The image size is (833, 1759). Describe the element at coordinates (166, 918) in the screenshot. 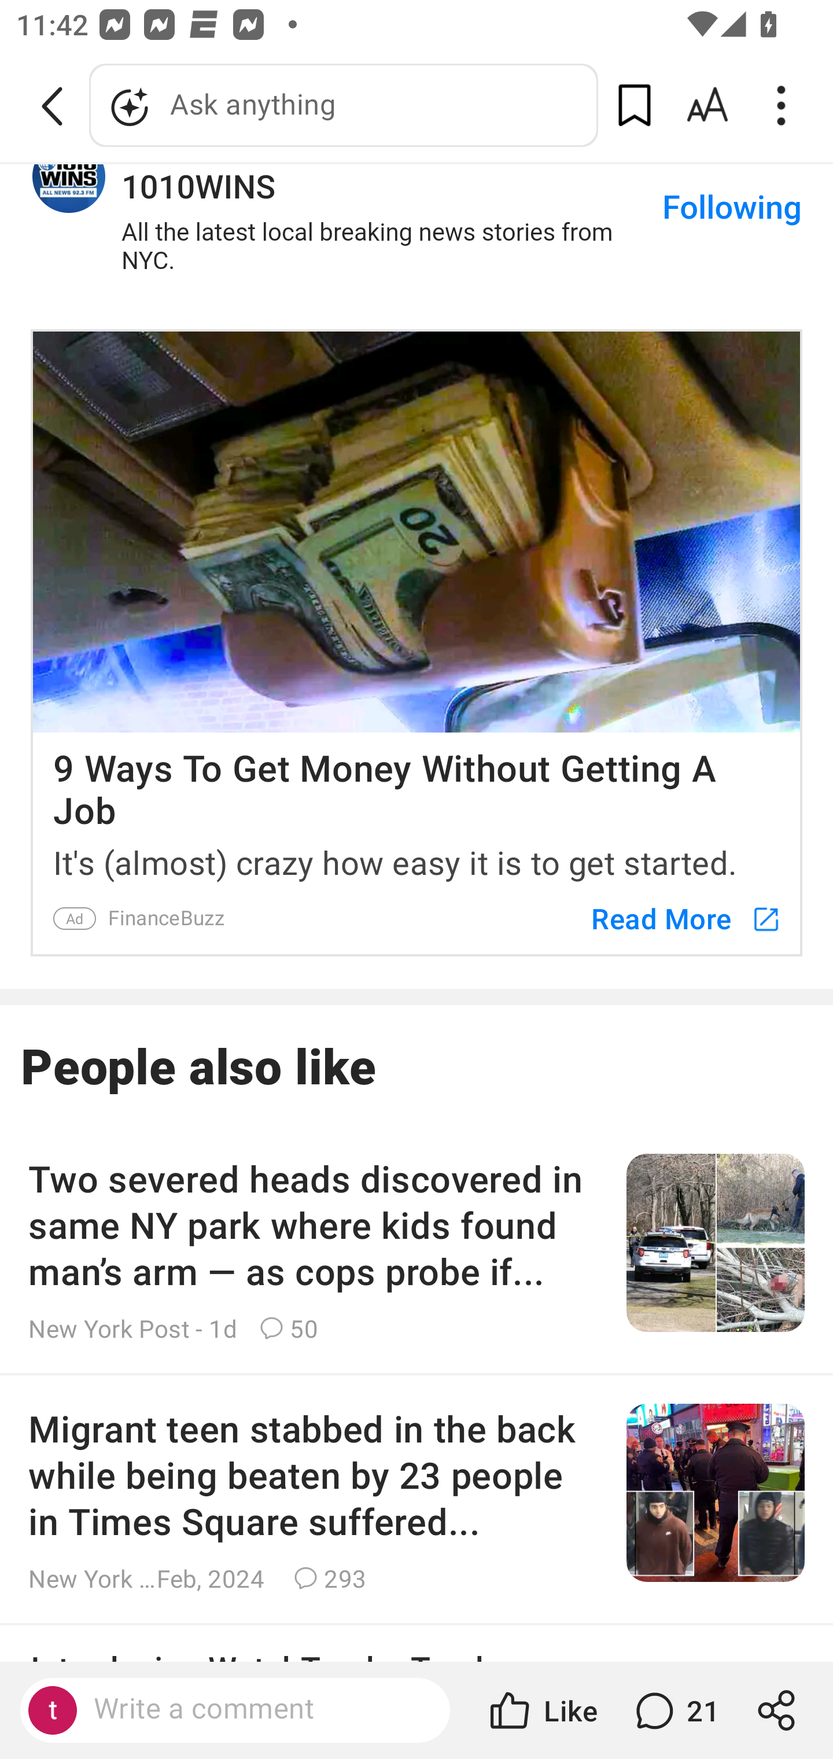

I see `FinanceBuzz` at that location.